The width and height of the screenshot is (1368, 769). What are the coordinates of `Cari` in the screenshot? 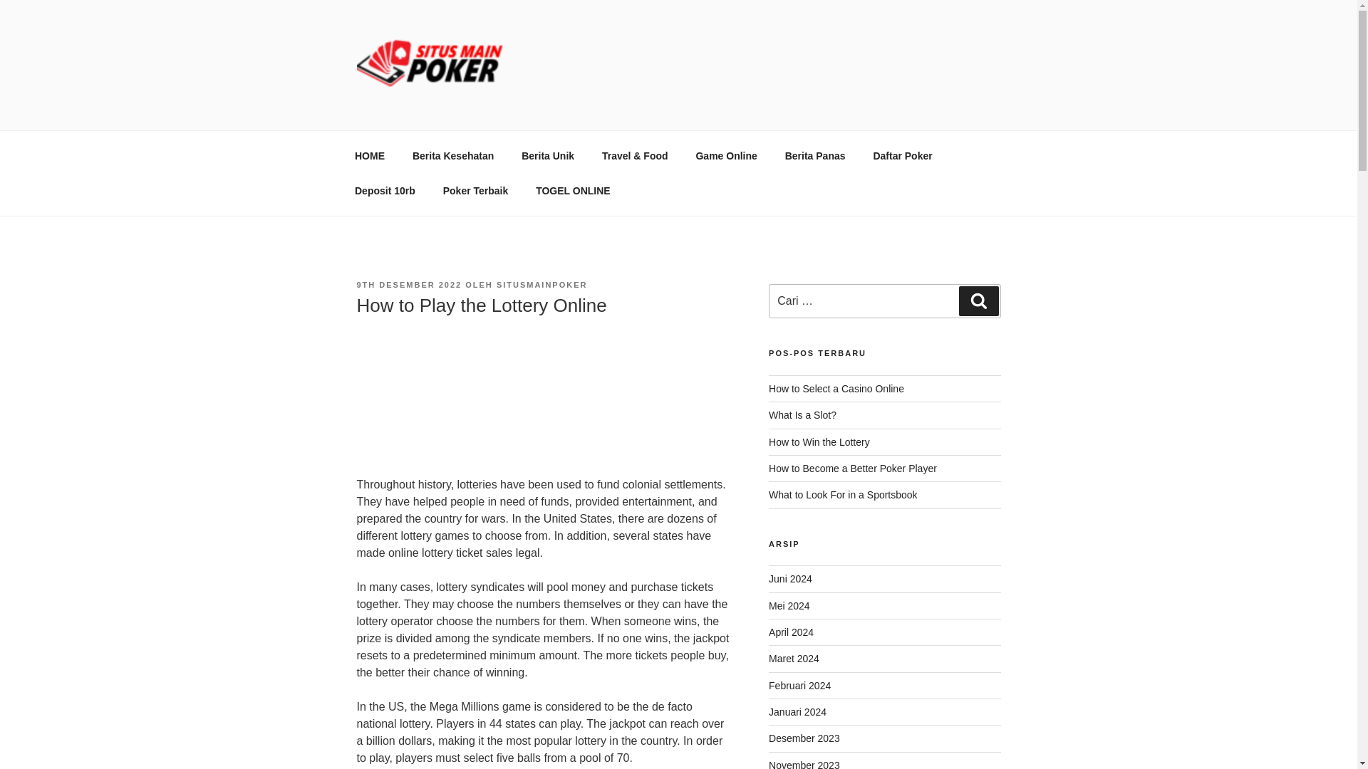 It's located at (978, 300).